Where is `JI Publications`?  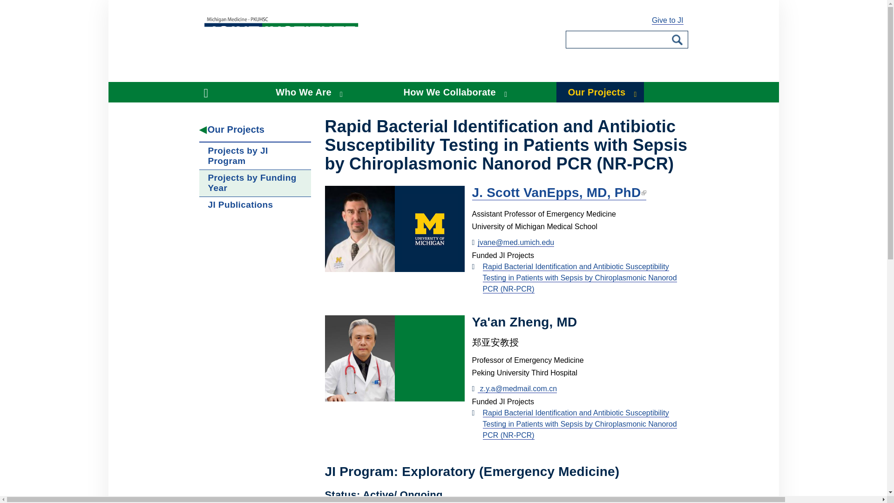 JI Publications is located at coordinates (255, 205).